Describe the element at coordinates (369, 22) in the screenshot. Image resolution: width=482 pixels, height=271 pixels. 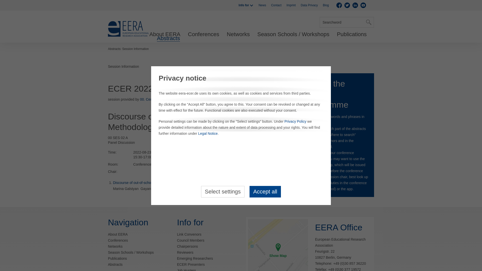
I see `Search` at that location.